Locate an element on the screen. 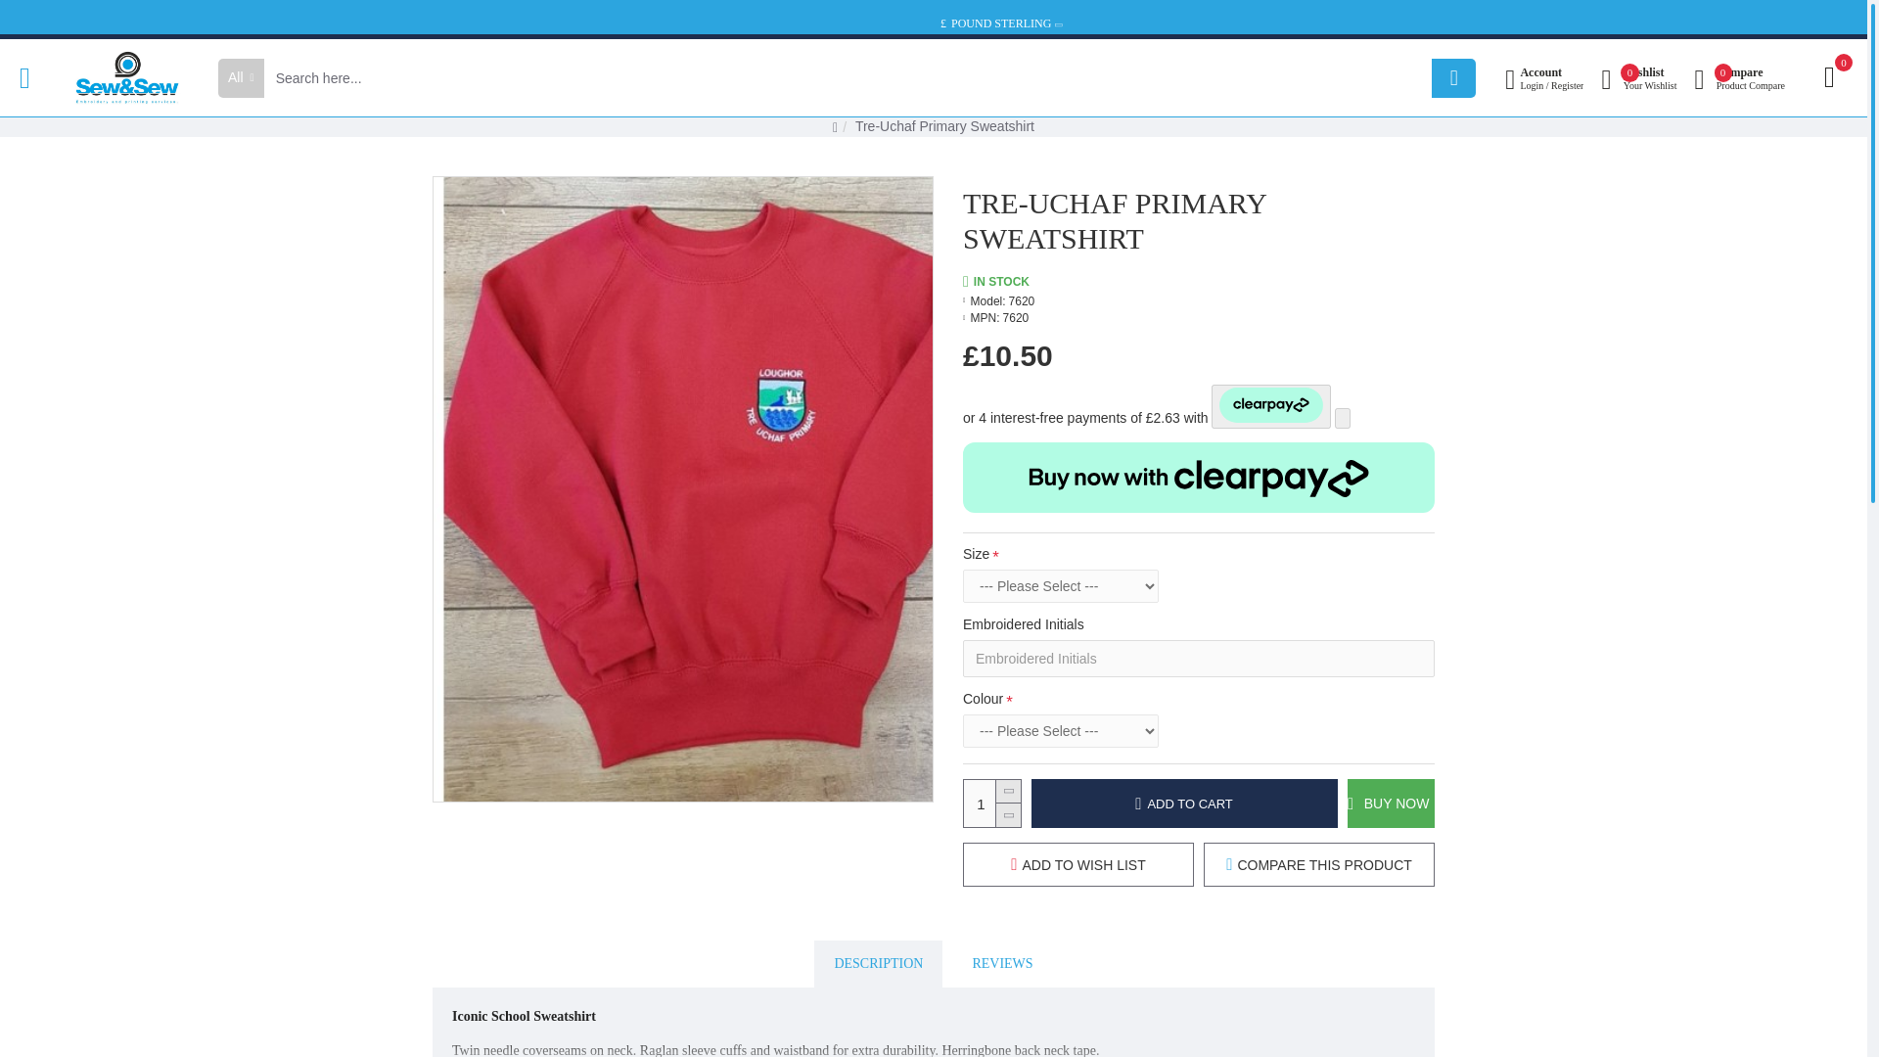 The width and height of the screenshot is (1879, 1057). Sew and Sew Embroidery is located at coordinates (123, 77).